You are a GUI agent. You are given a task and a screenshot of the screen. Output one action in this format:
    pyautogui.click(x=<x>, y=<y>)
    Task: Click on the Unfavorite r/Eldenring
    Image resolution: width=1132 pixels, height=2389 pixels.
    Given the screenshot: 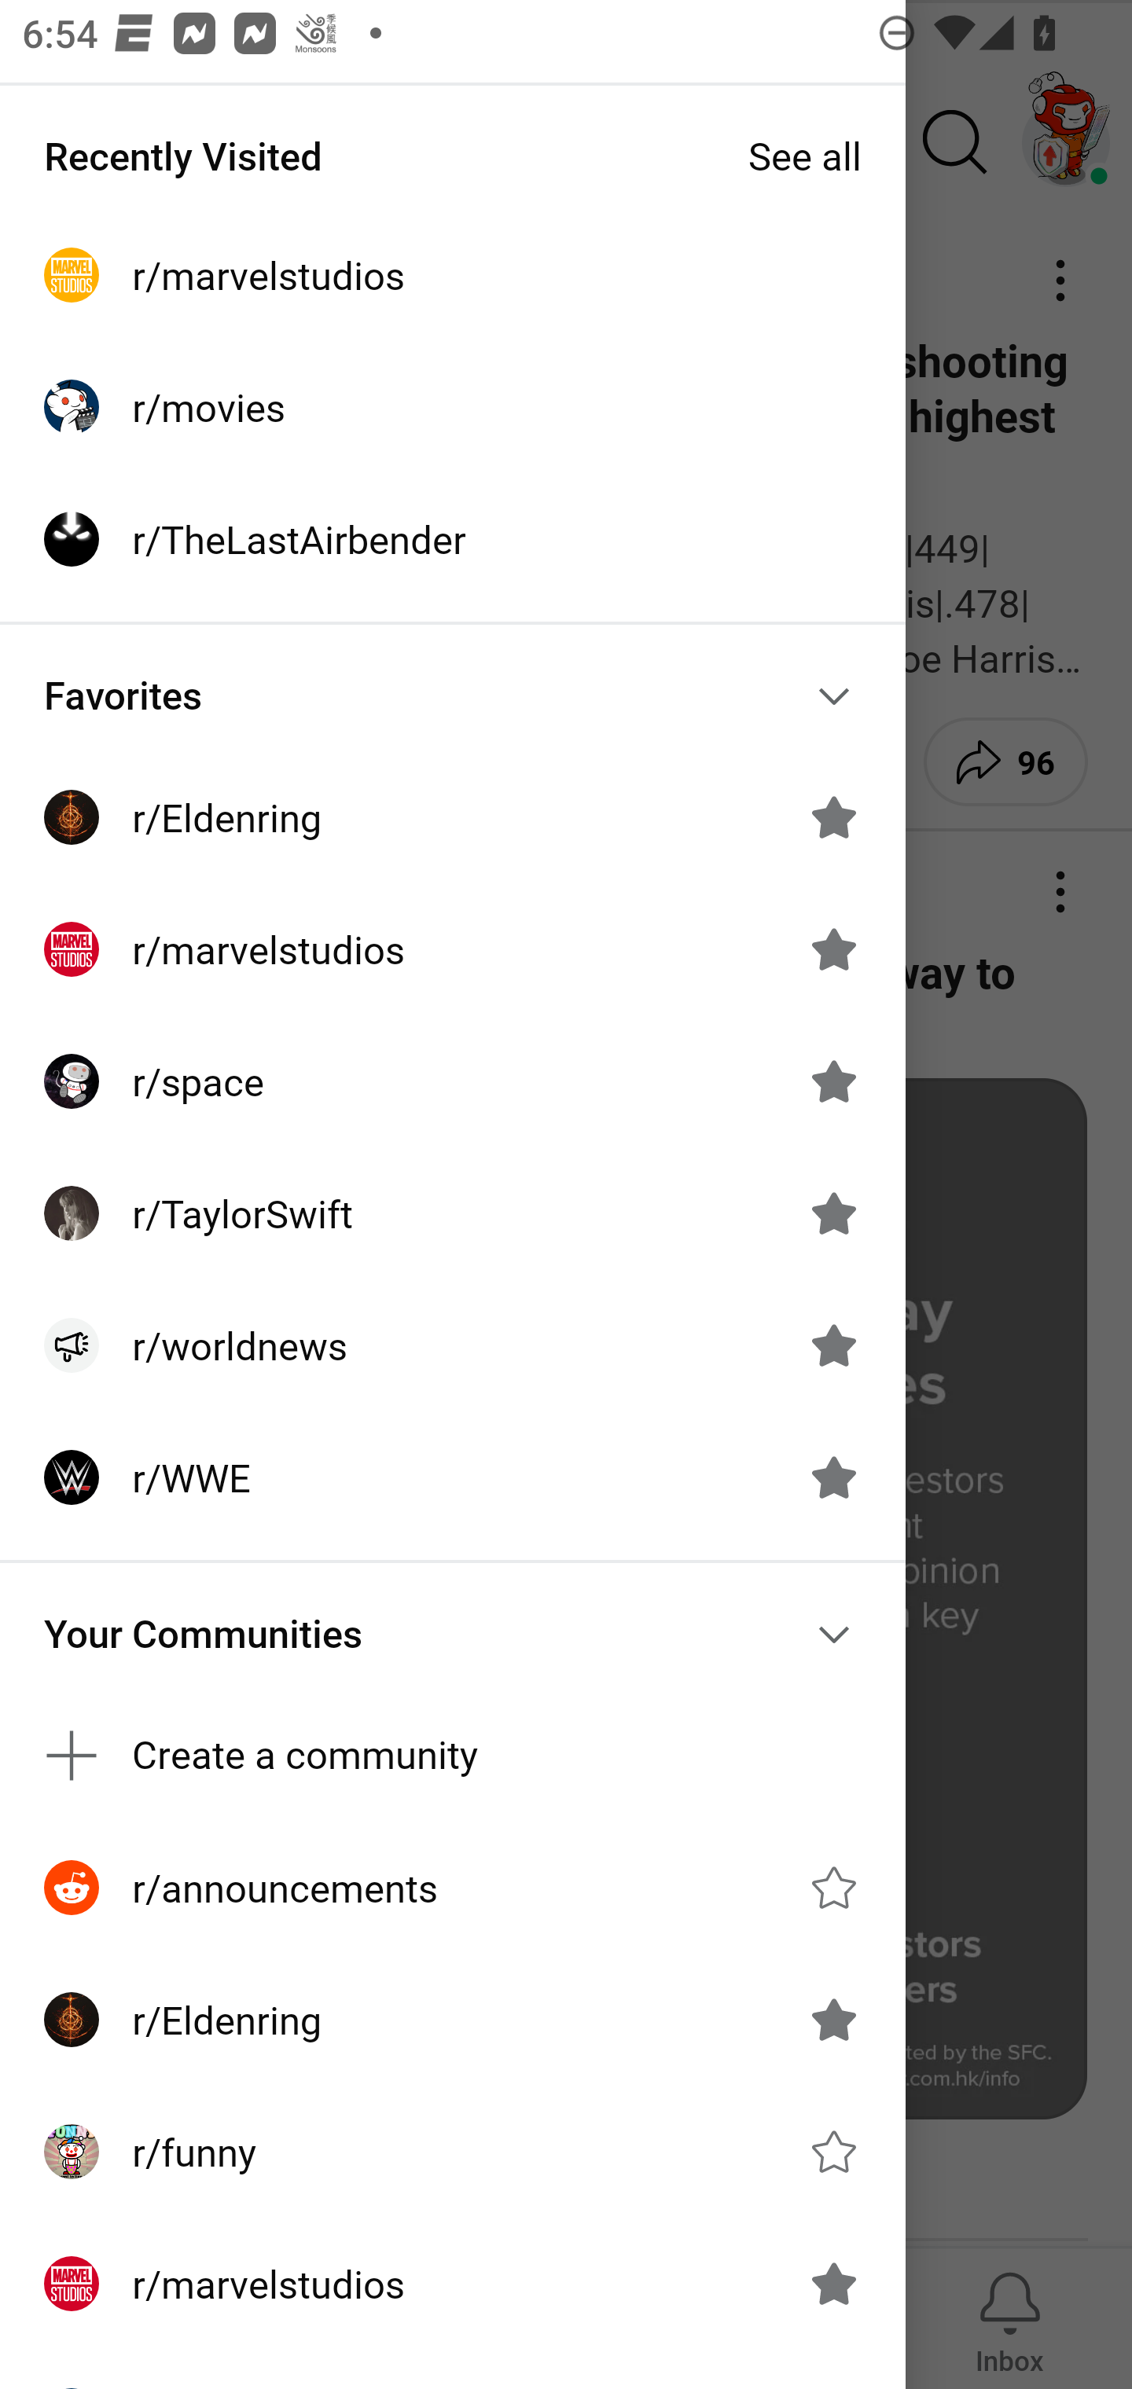 What is the action you would take?
    pyautogui.click(x=833, y=2020)
    